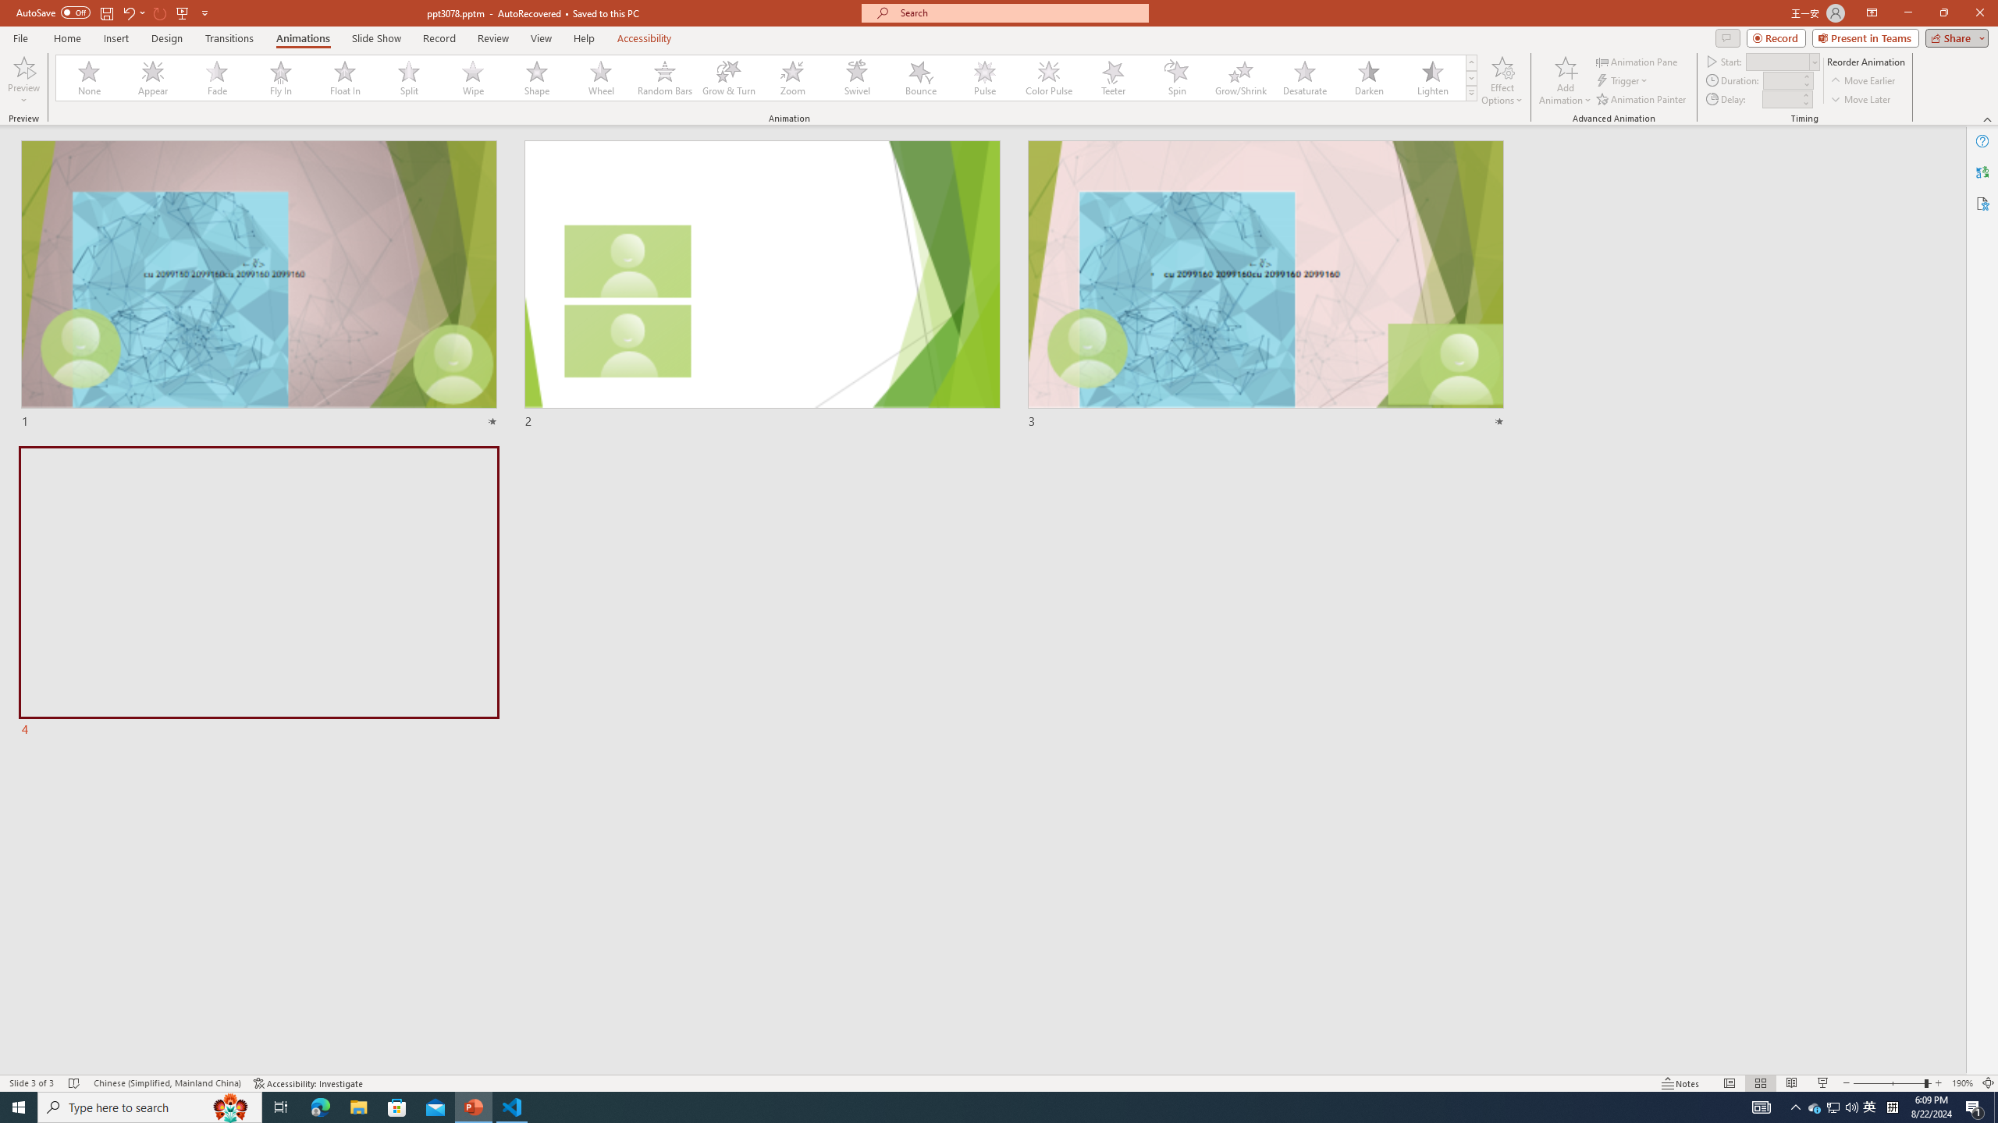  Describe the element at coordinates (766, 78) in the screenshot. I see `AutomationID: AnimationGallery` at that location.